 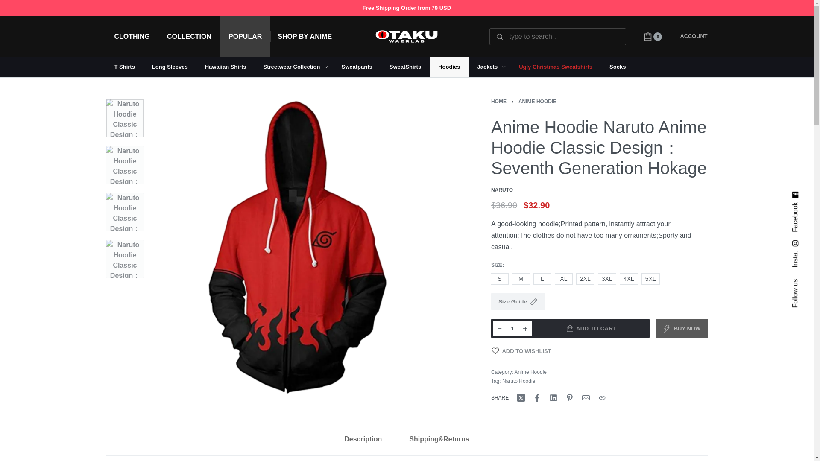 What do you see at coordinates (405, 67) in the screenshot?
I see `SweatShirts` at bounding box center [405, 67].